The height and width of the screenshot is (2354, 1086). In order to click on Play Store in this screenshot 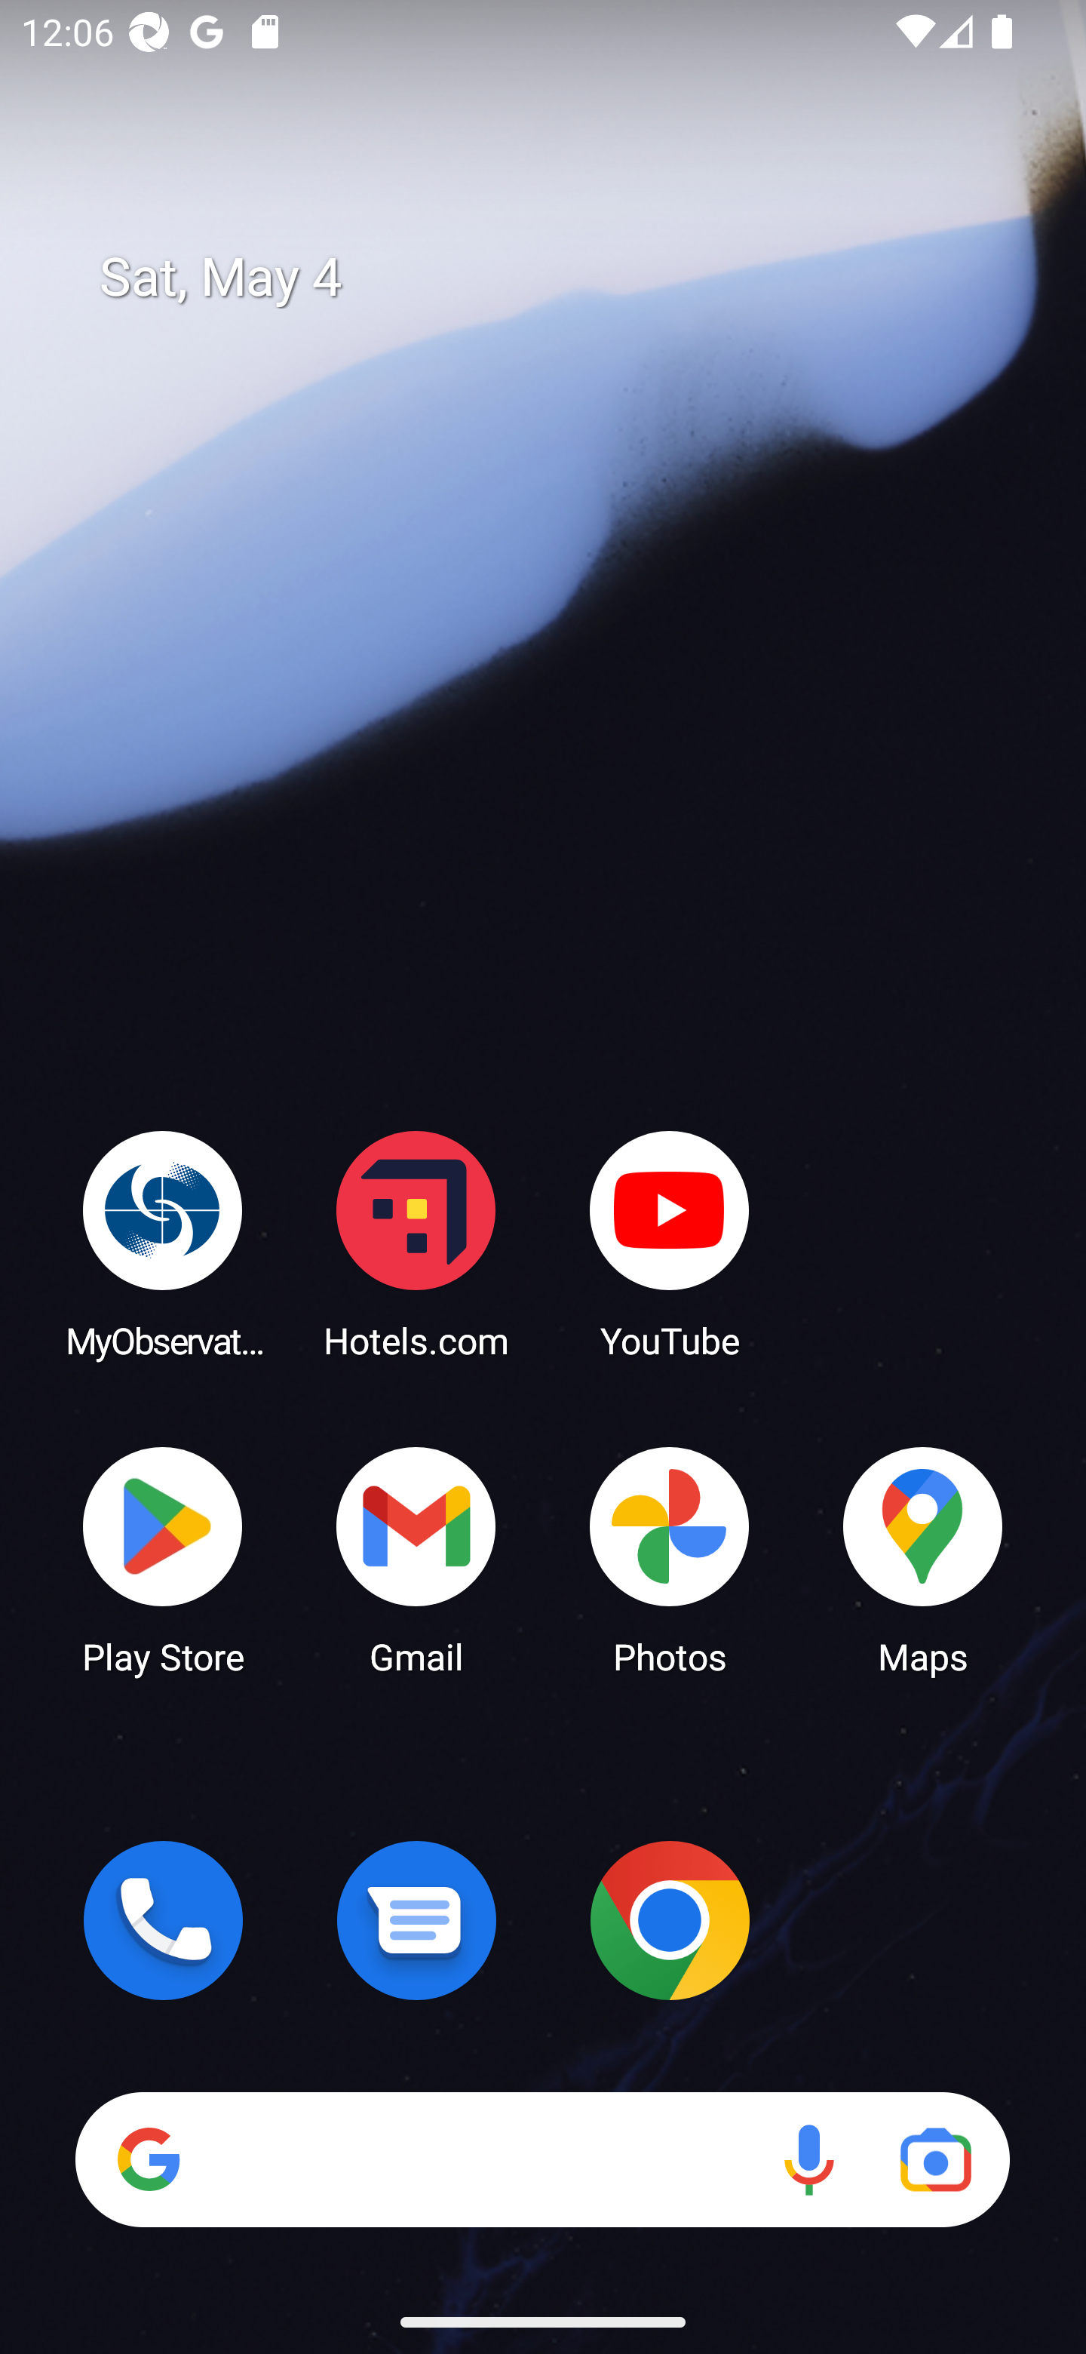, I will do `click(163, 1559)`.